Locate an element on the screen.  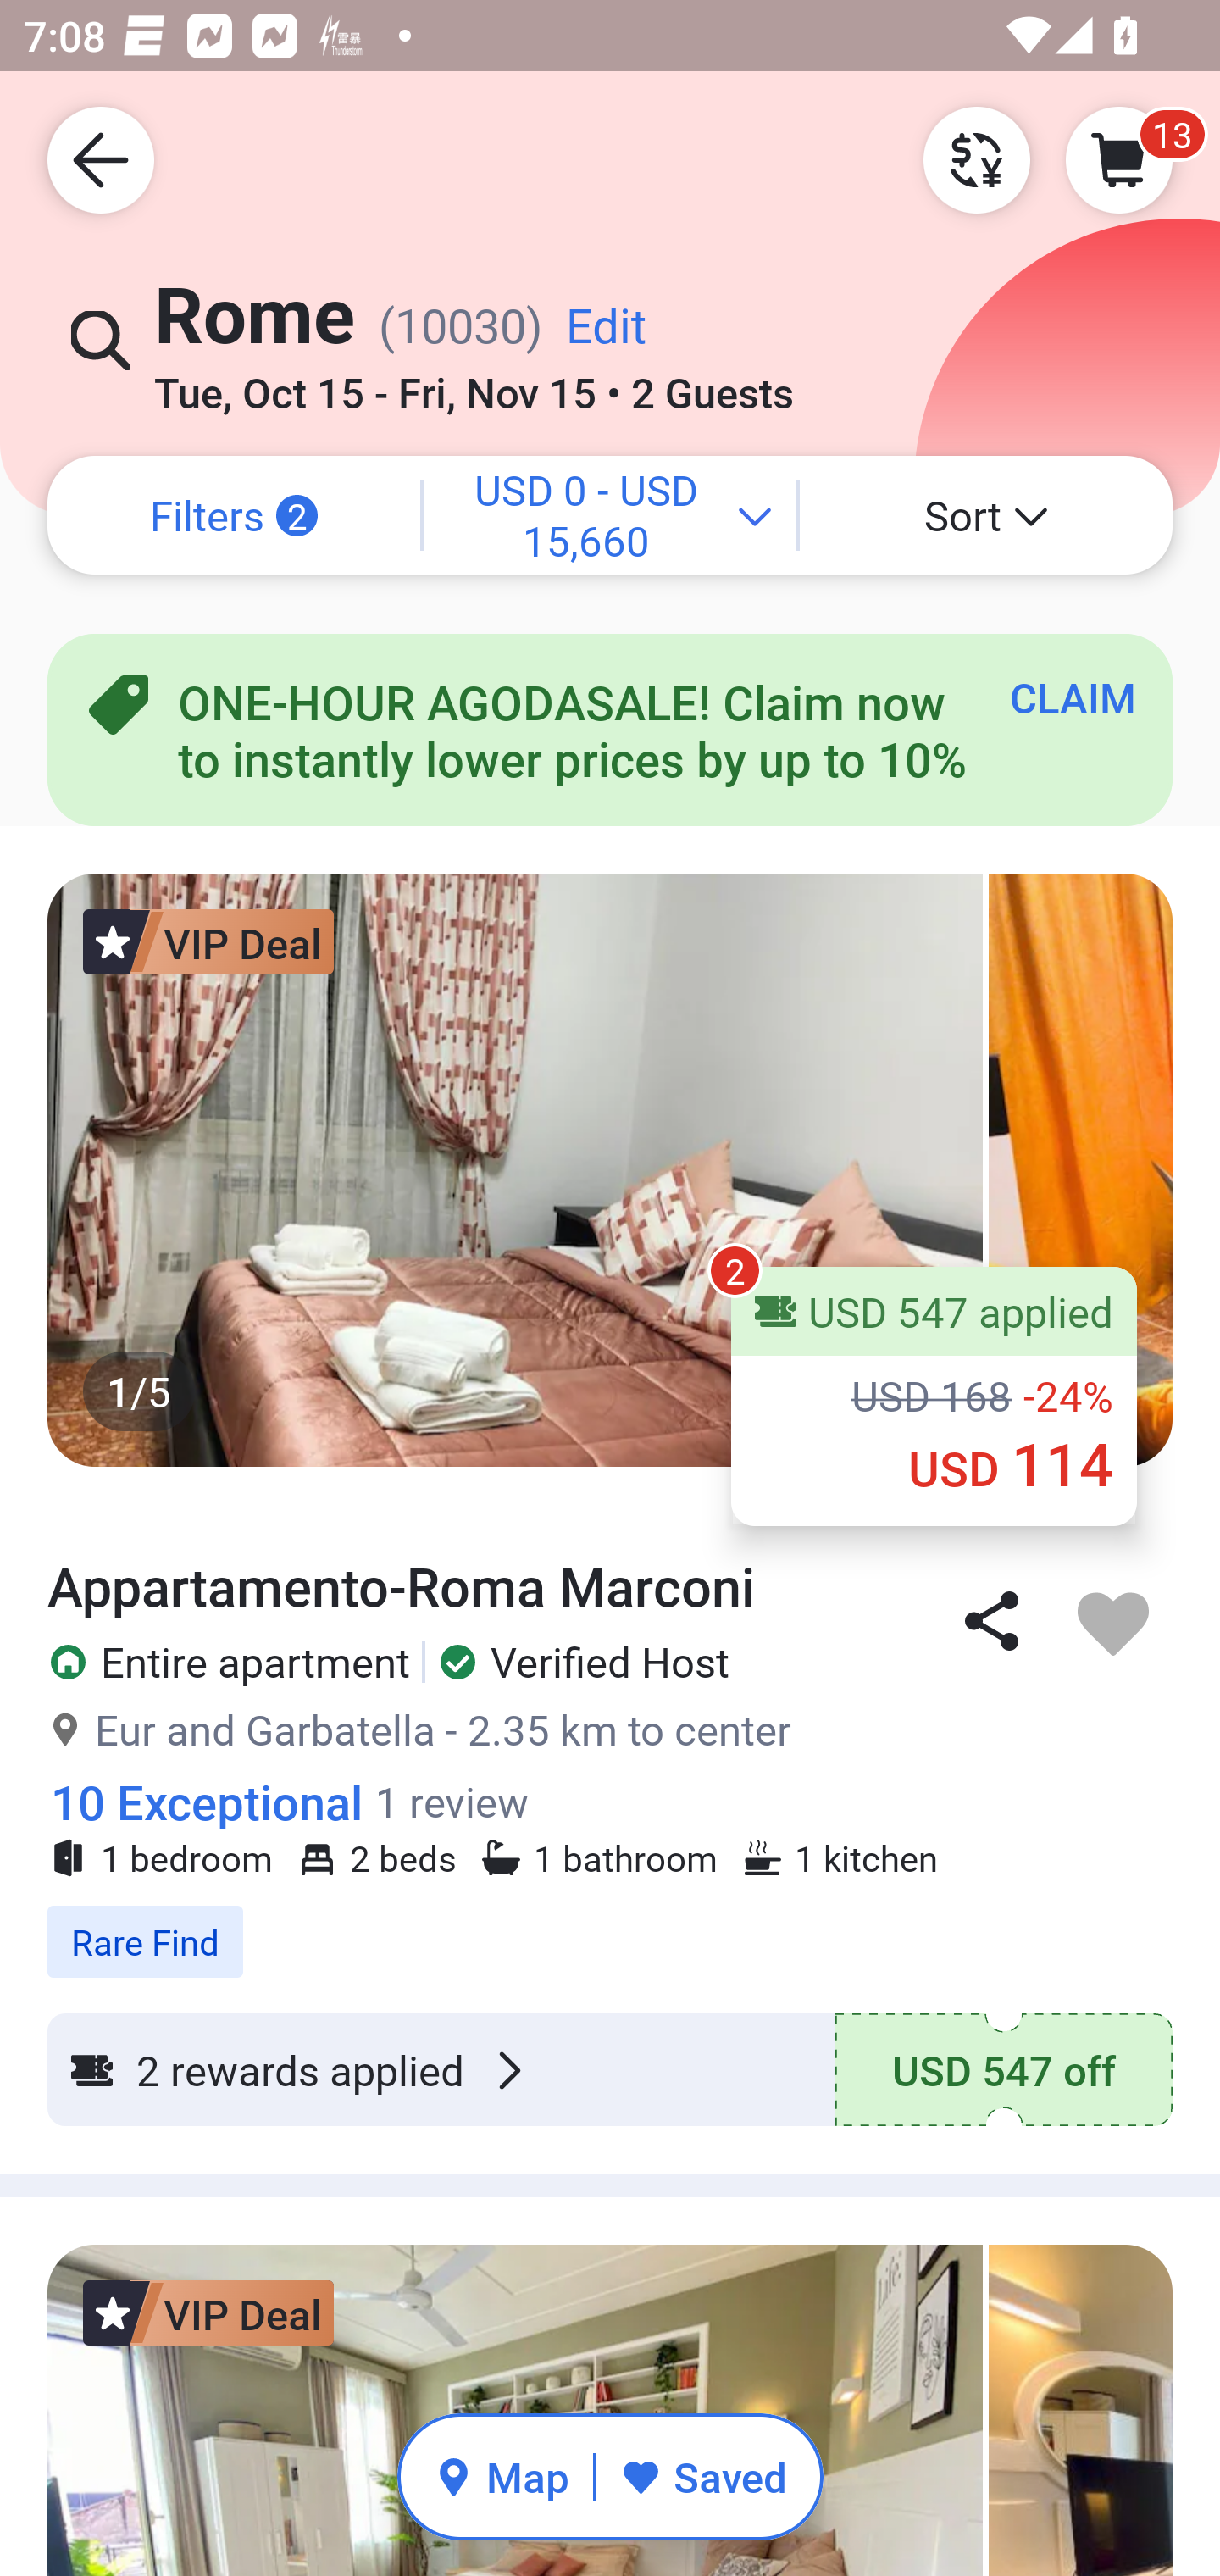
Map is located at coordinates (502, 2476).